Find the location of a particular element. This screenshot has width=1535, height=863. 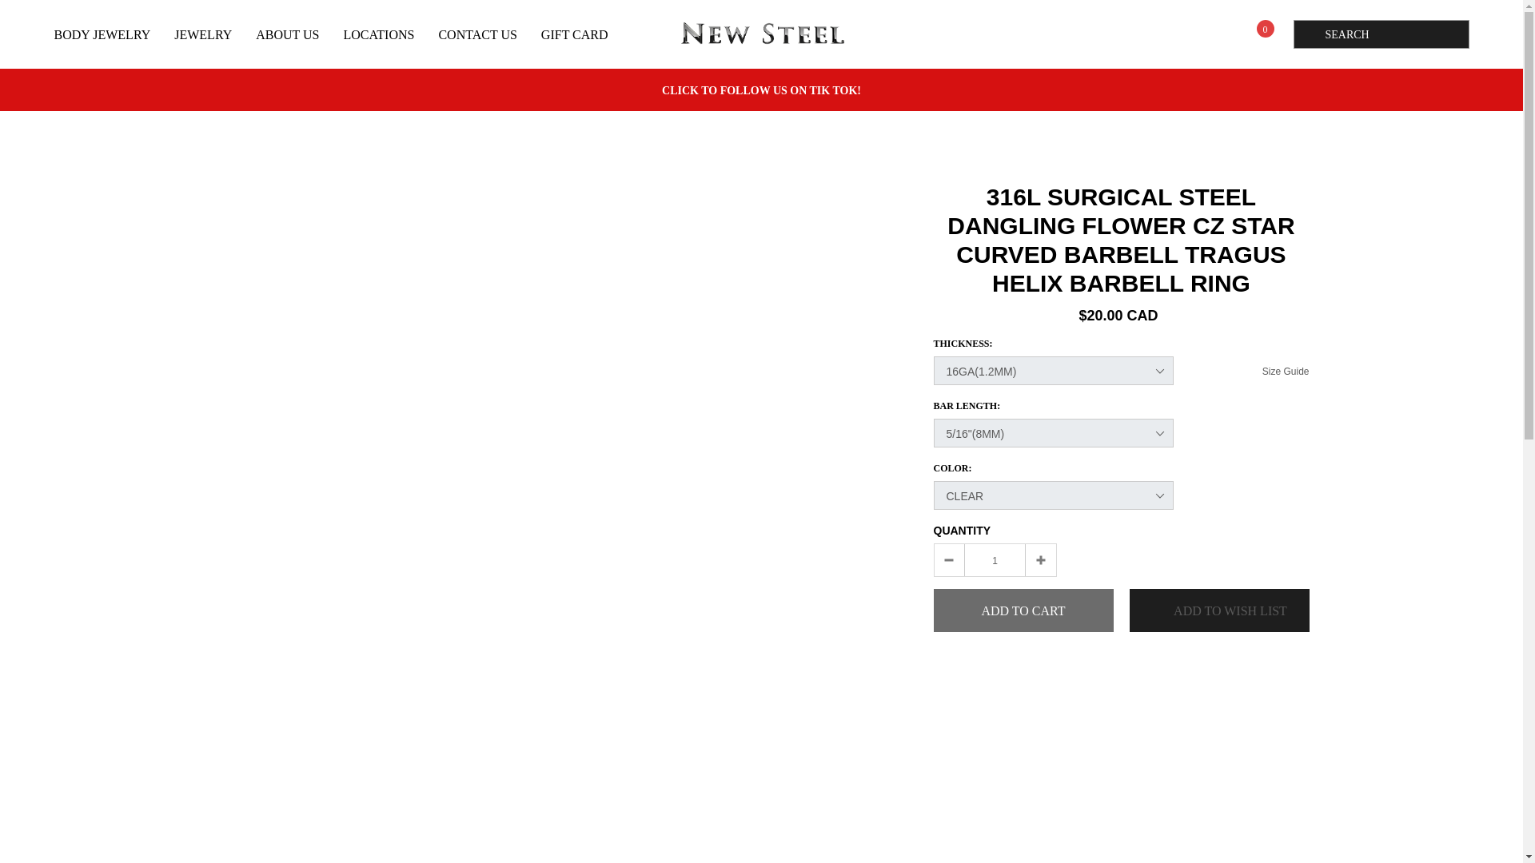

1 is located at coordinates (995, 559).